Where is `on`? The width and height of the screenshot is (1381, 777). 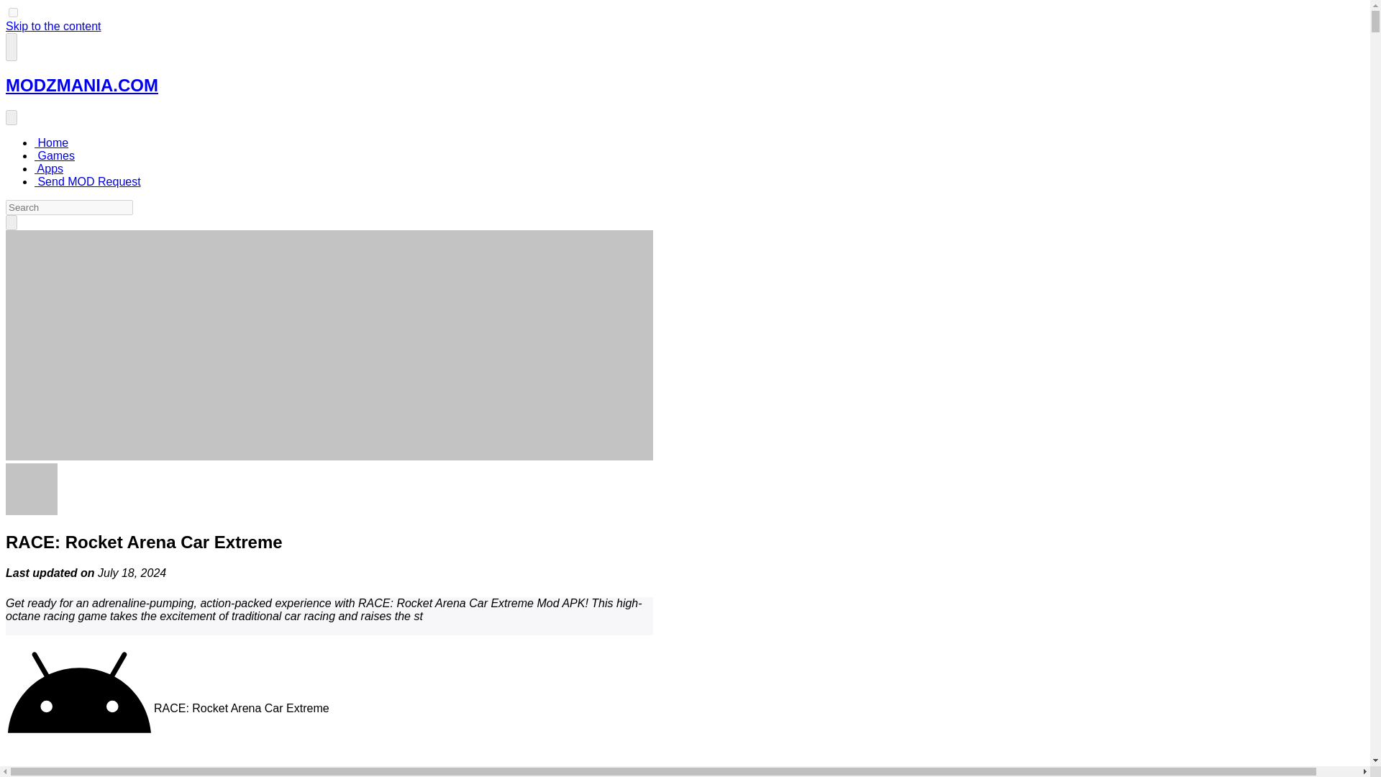 on is located at coordinates (13, 12).